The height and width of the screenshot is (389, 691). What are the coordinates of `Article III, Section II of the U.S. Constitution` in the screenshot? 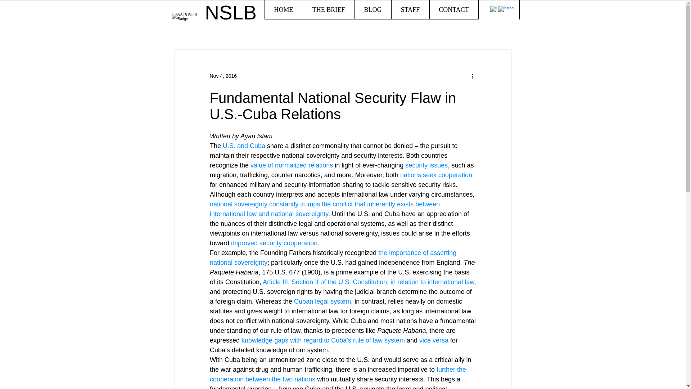 It's located at (325, 282).